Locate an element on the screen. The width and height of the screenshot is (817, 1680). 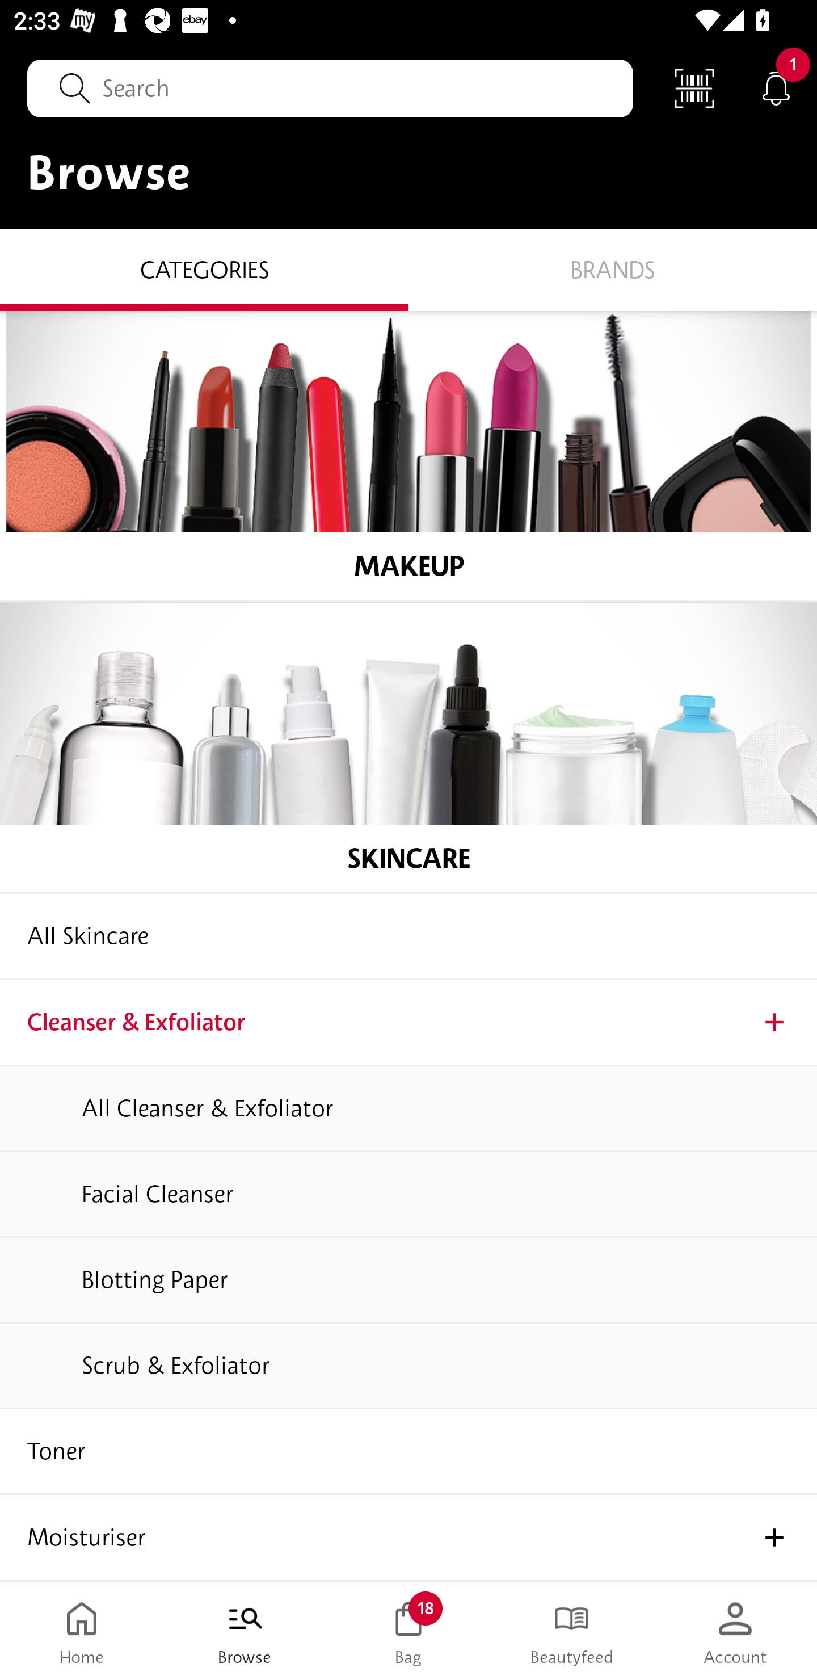
MAKEUP is located at coordinates (408, 456).